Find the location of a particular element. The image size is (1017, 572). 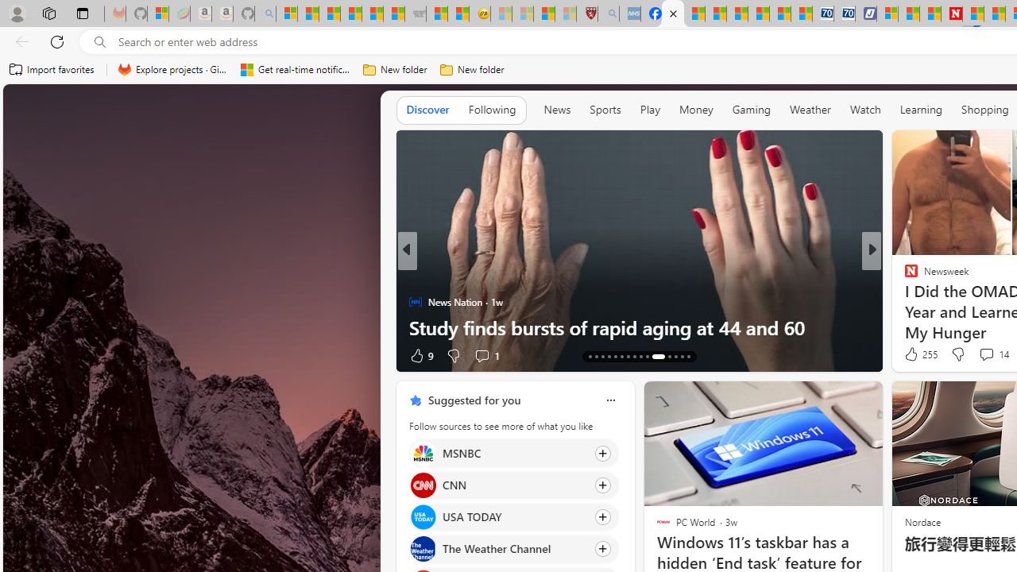

Shopping is located at coordinates (985, 109).